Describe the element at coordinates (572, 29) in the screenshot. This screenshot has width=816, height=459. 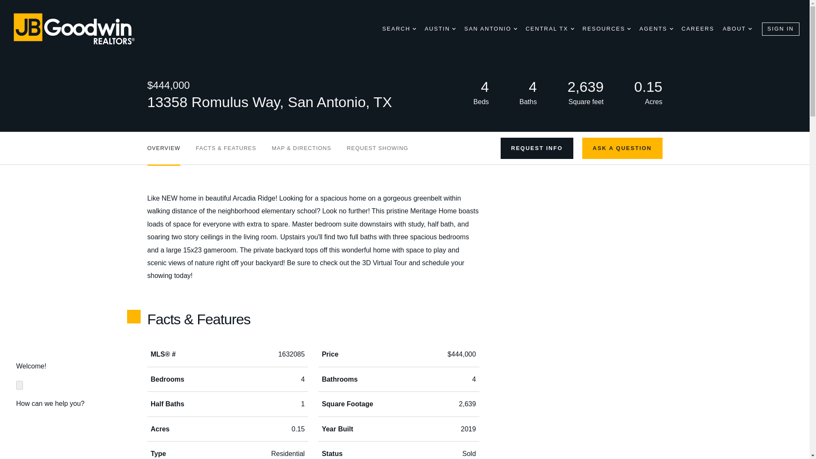
I see `DROPDOWN ARROW` at that location.